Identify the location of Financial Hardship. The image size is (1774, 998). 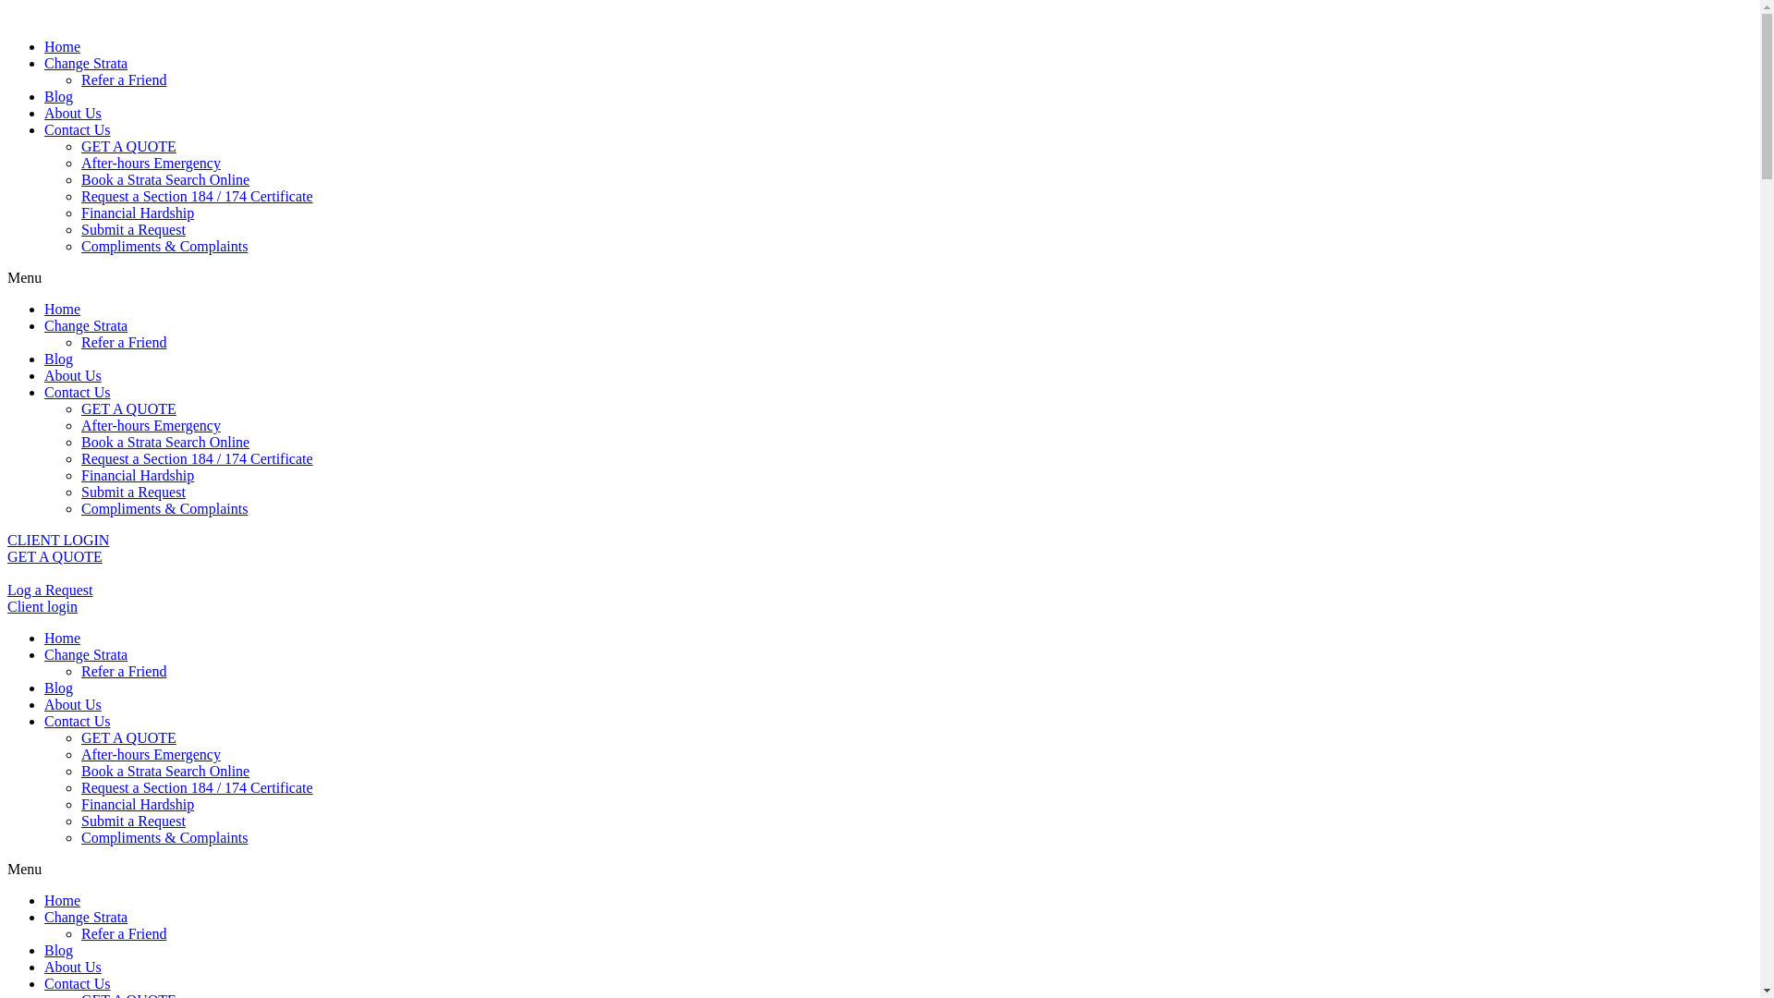
(138, 213).